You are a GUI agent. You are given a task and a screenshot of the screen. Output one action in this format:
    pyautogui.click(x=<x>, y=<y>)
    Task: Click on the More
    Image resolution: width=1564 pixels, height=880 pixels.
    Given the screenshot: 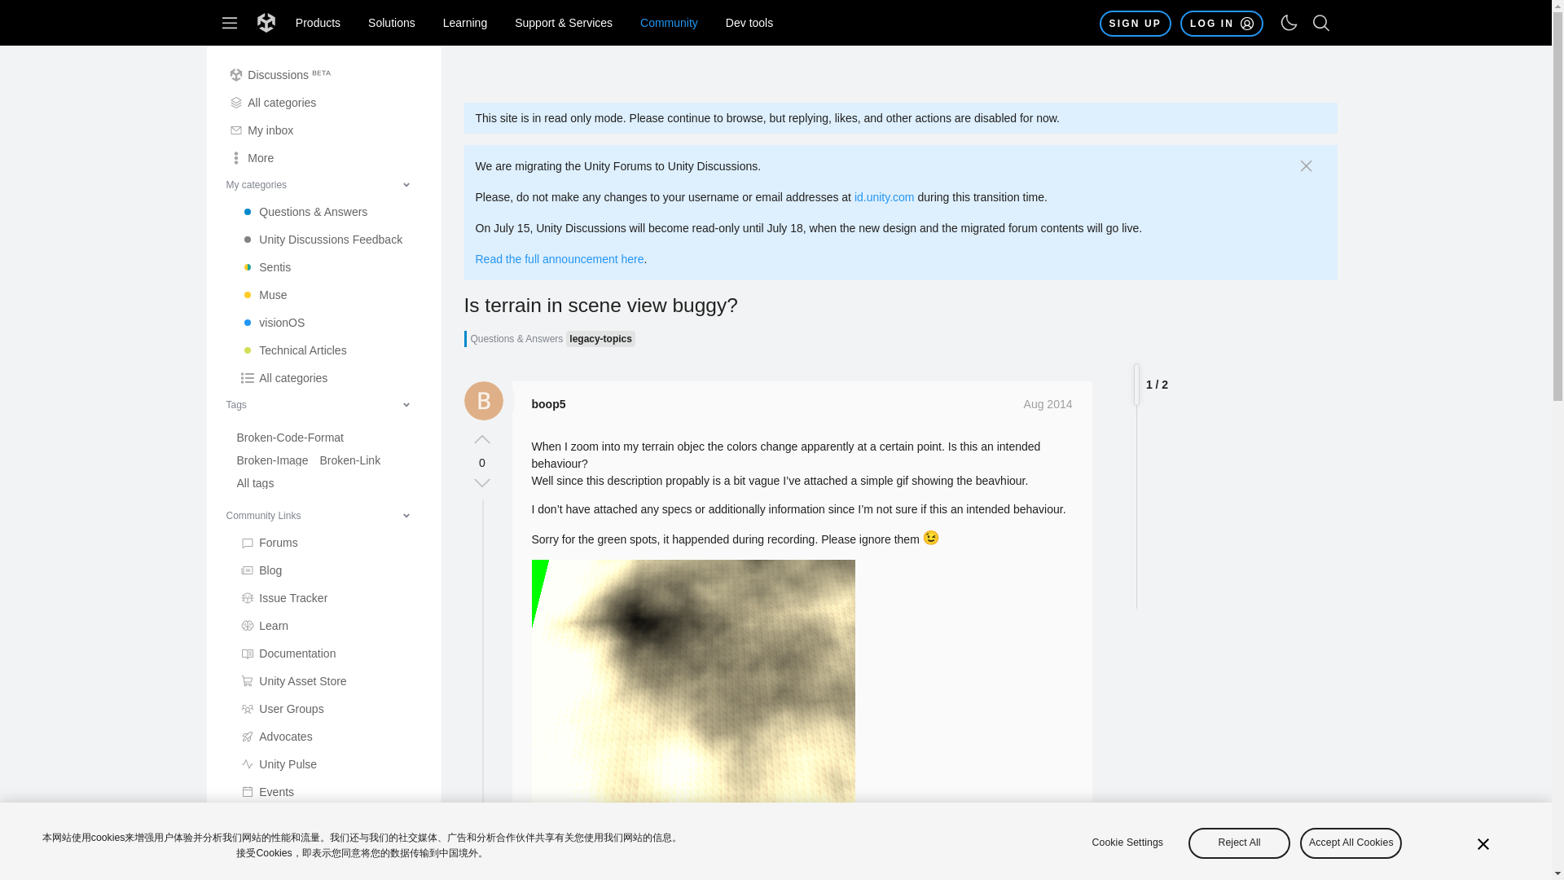 What is the action you would take?
    pyautogui.click(x=323, y=158)
    